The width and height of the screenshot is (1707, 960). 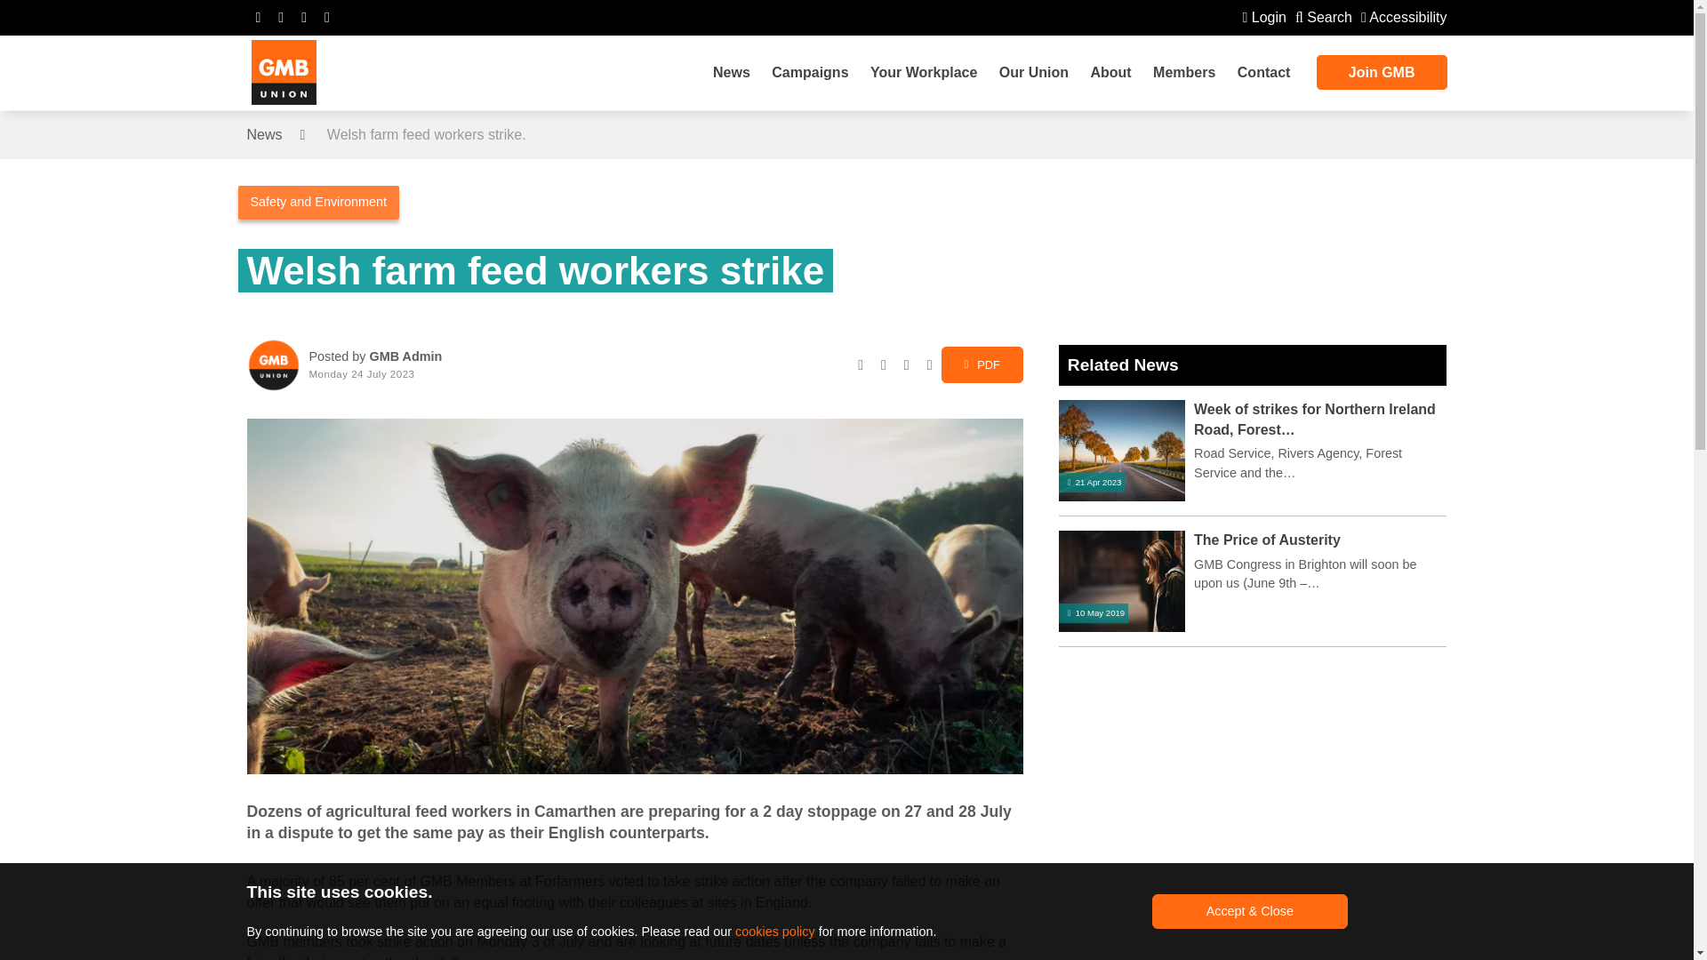 What do you see at coordinates (1323, 17) in the screenshot?
I see `Search` at bounding box center [1323, 17].